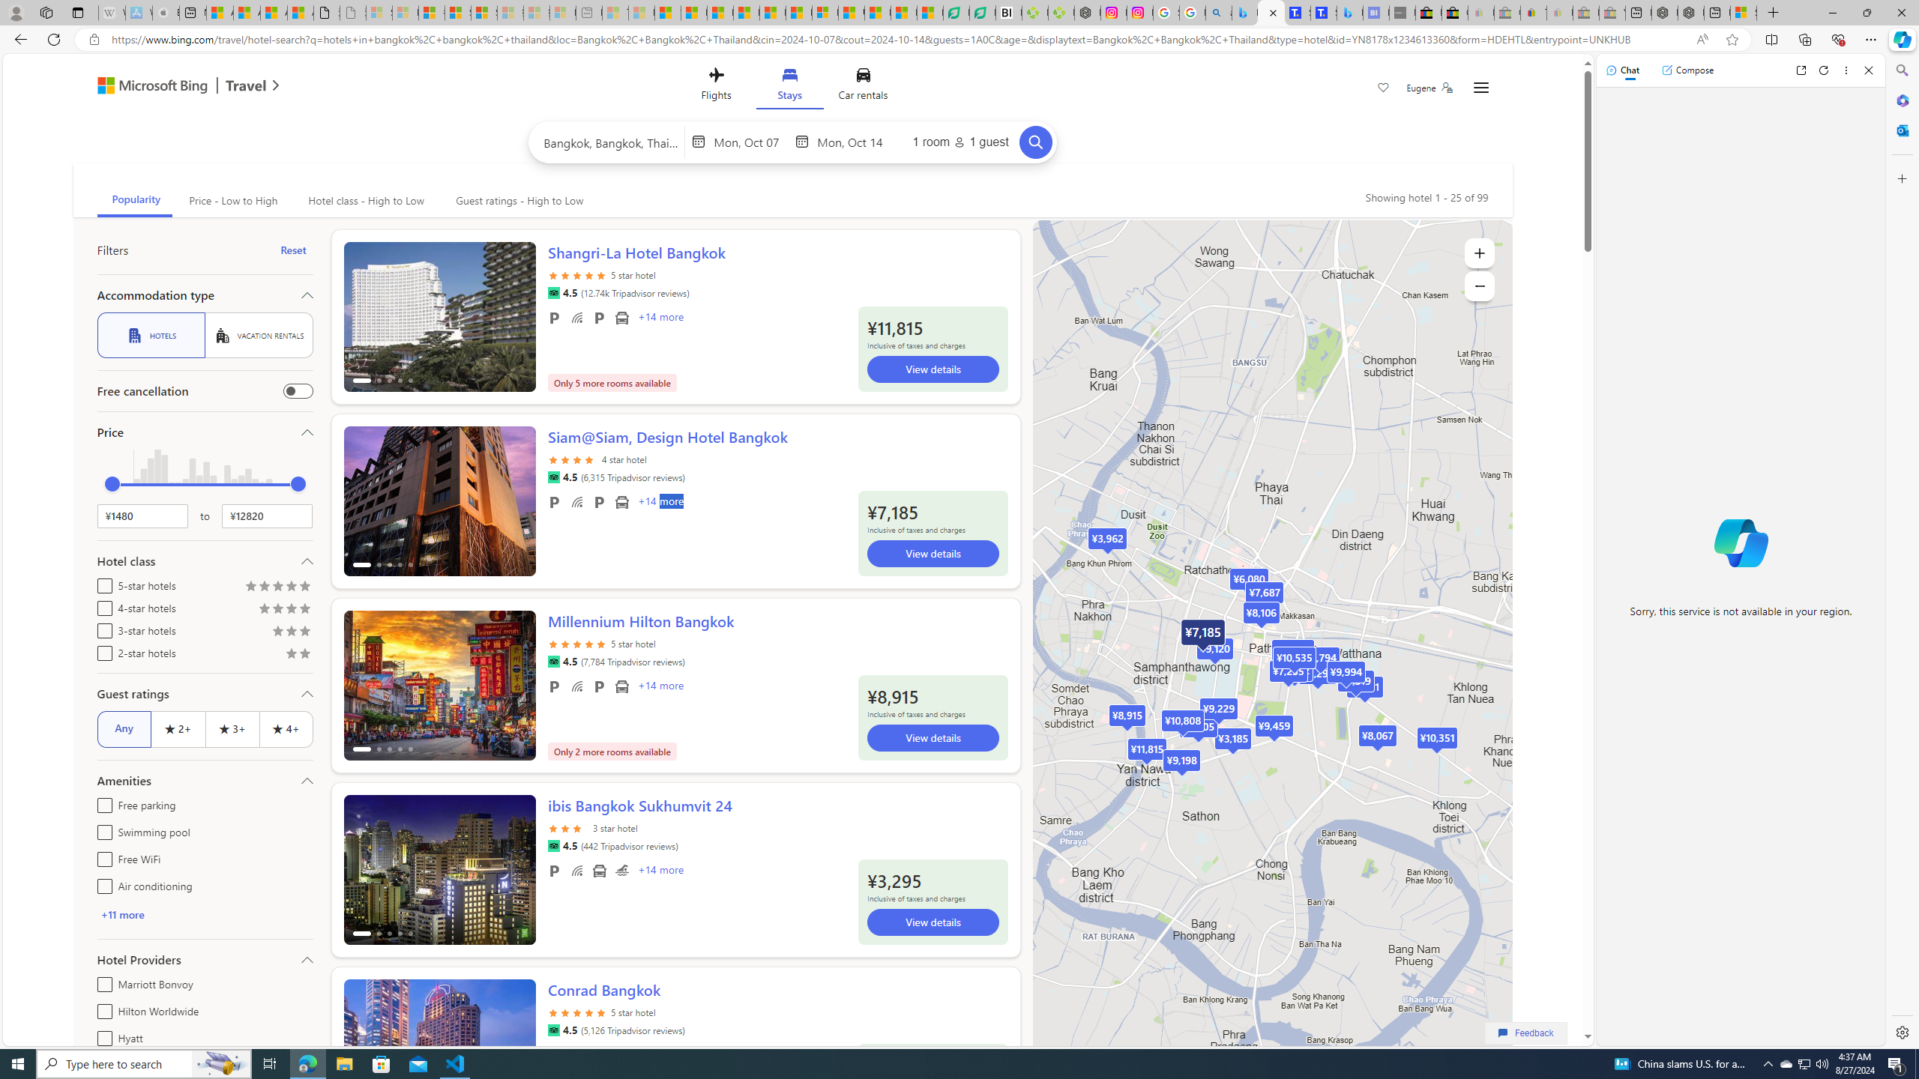 The image size is (1919, 1079). Describe the element at coordinates (1088, 13) in the screenshot. I see `Nordace - Nordace Edin Collection` at that location.